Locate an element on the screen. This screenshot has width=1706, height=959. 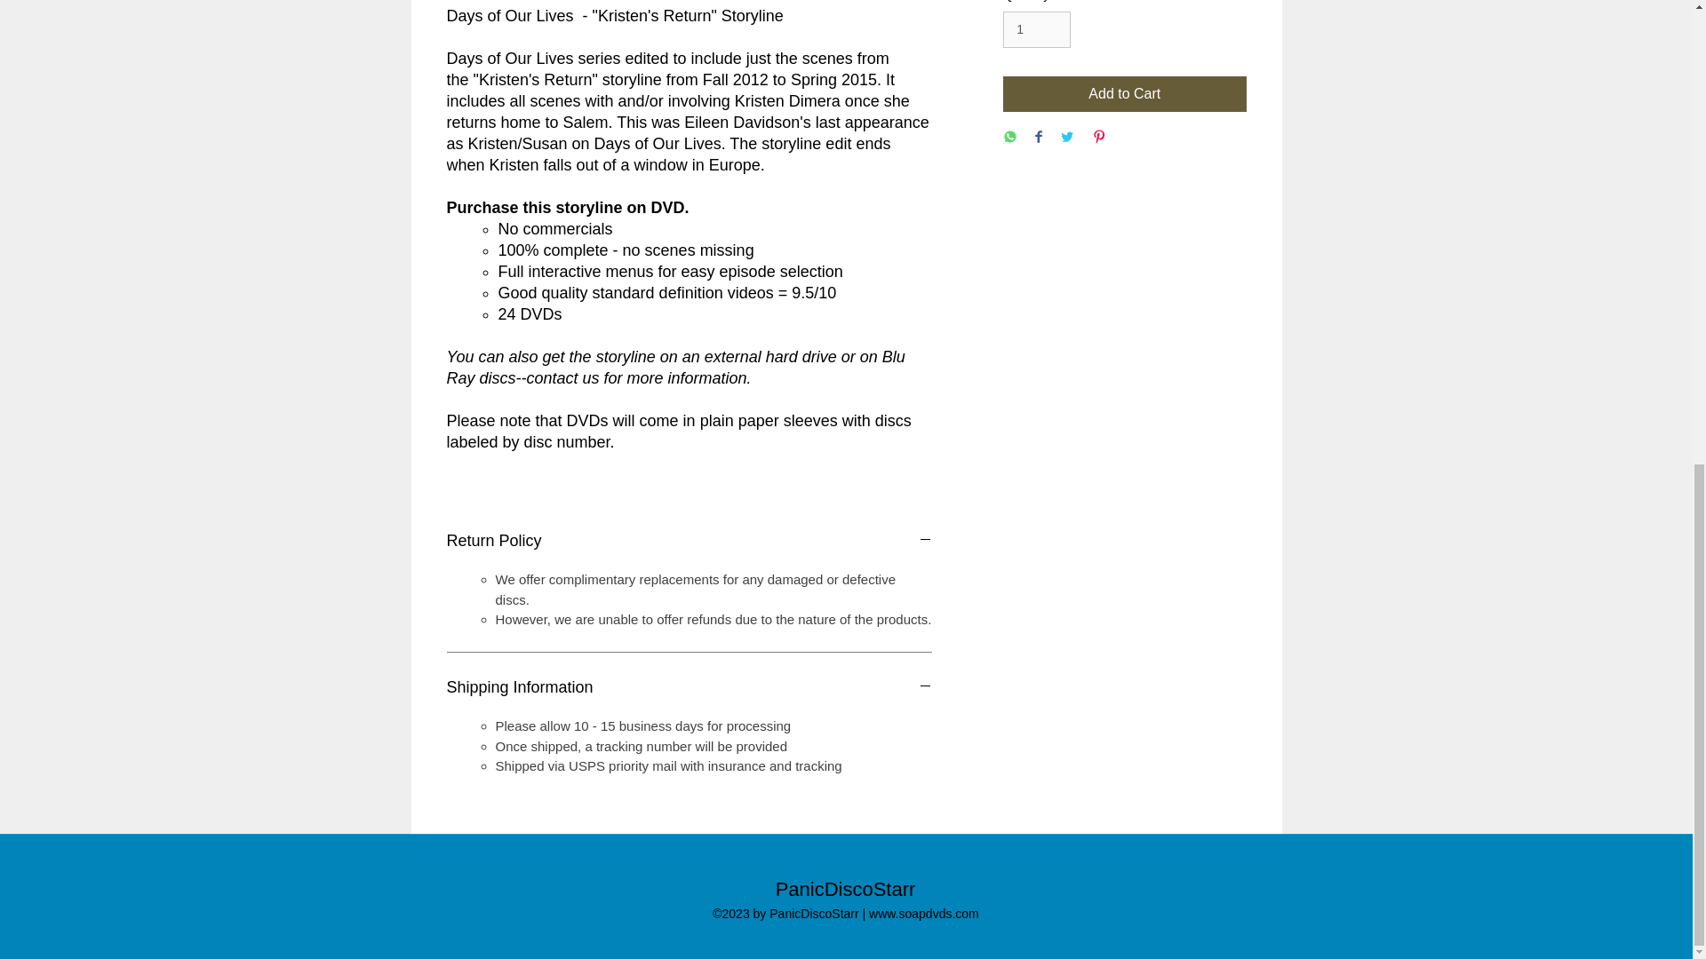
1 is located at coordinates (1036, 29).